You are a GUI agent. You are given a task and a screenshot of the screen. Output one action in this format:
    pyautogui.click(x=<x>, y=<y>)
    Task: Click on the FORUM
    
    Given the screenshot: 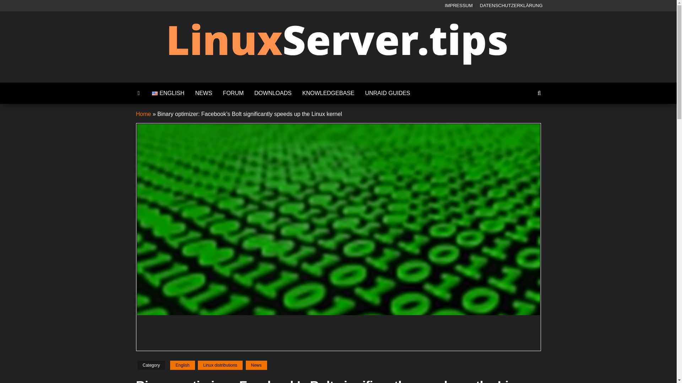 What is the action you would take?
    pyautogui.click(x=233, y=93)
    